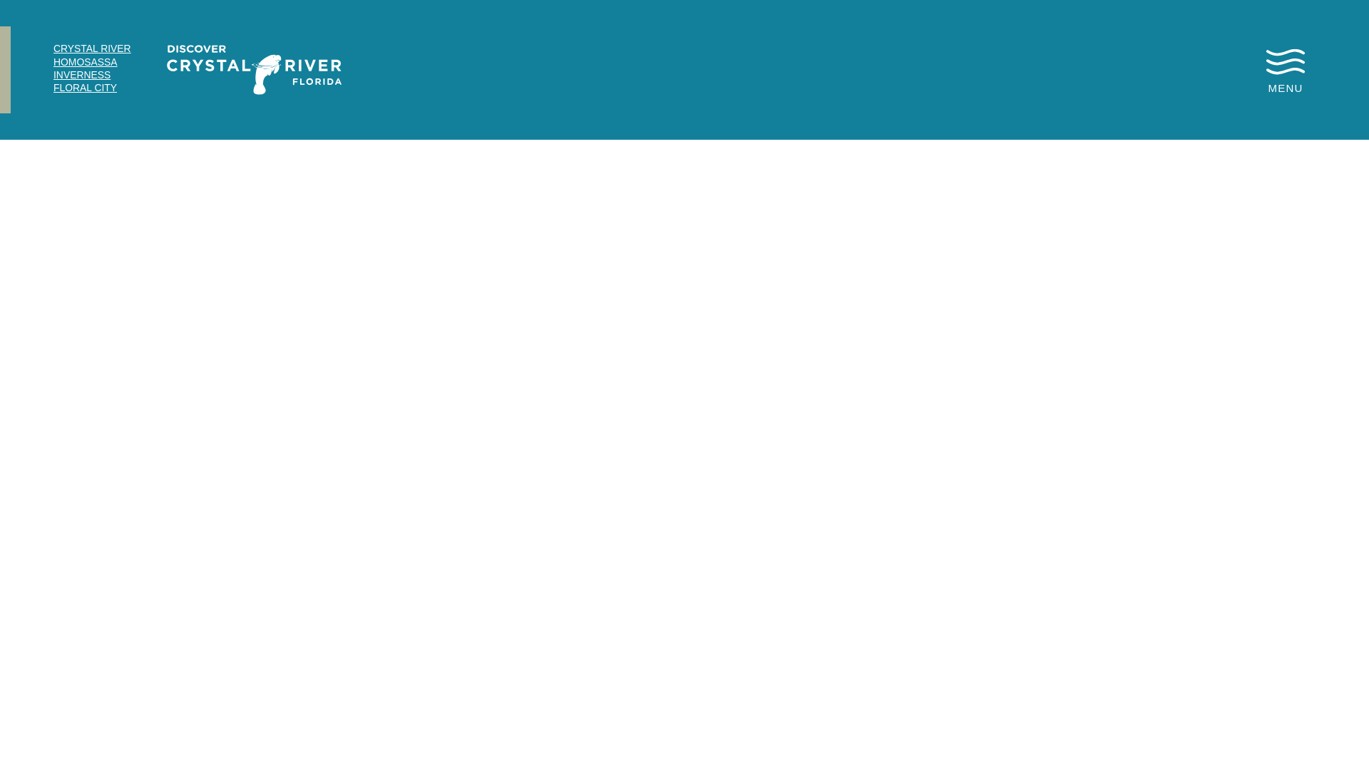 This screenshot has width=1369, height=770. I want to click on HOMOSASSA, so click(86, 61).